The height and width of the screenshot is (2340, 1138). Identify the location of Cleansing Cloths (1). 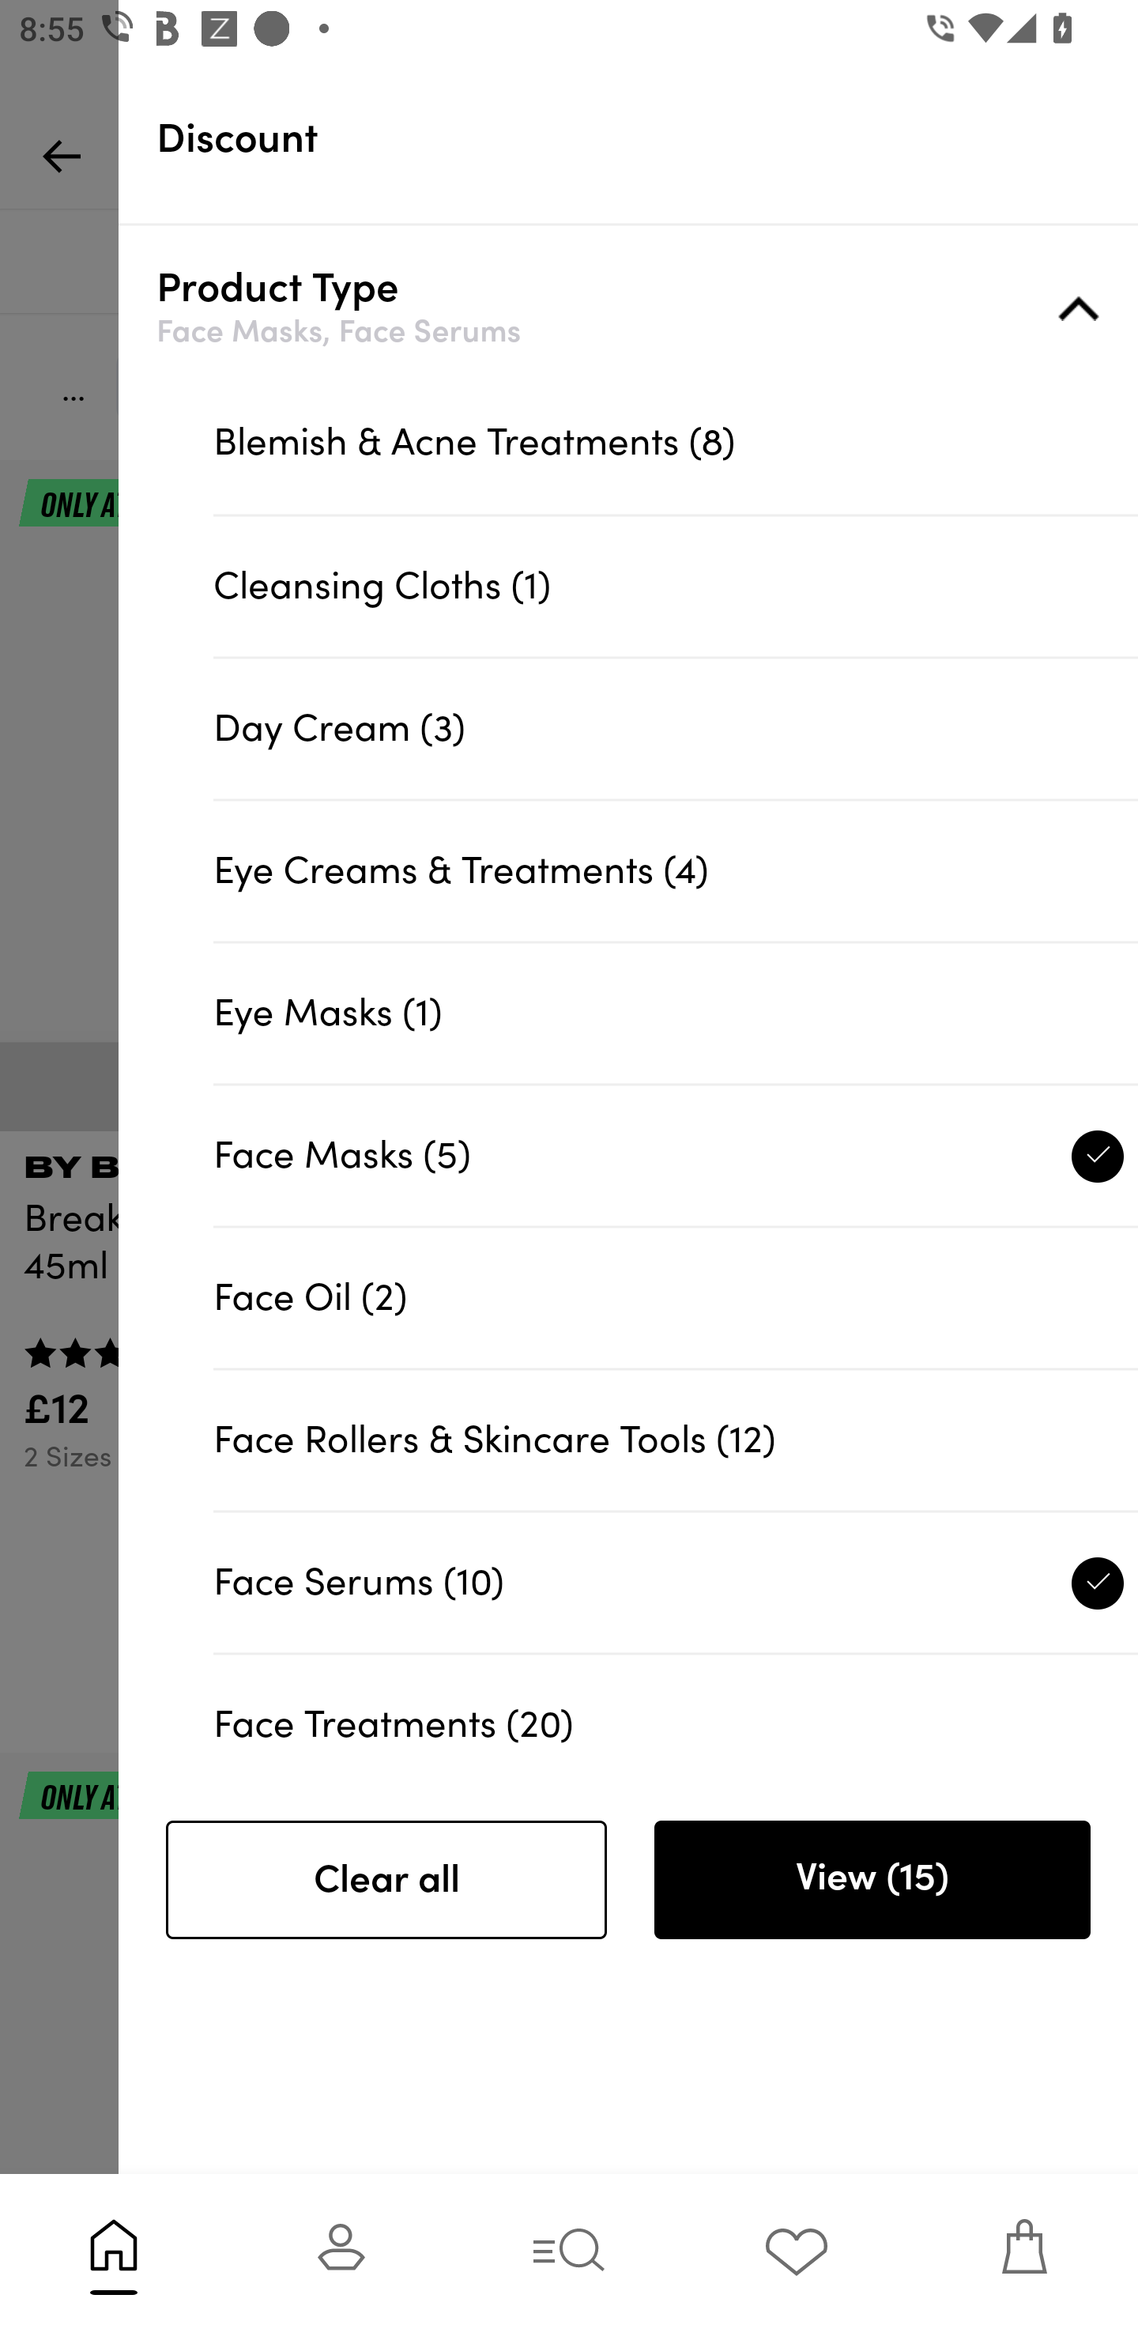
(676, 586).